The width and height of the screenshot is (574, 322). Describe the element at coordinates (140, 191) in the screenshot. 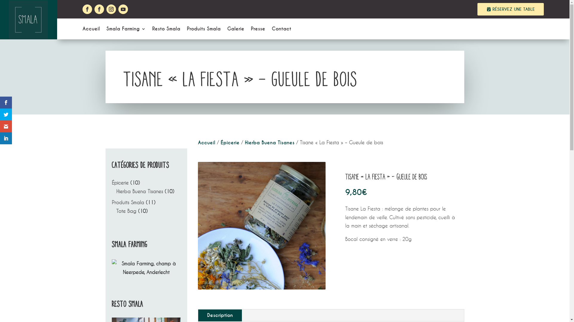

I see `Hierba Buena Tisanes` at that location.